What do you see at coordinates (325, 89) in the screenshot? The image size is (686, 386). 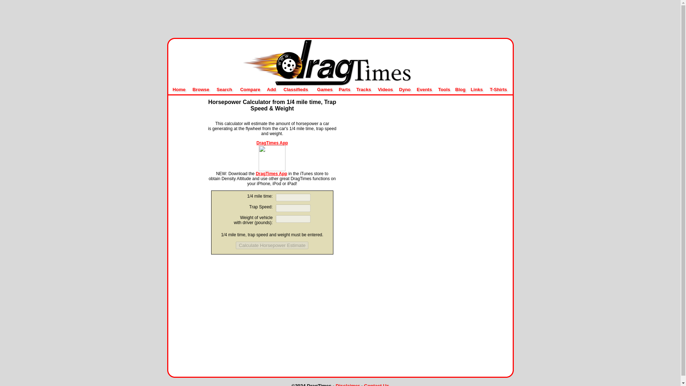 I see `Games` at bounding box center [325, 89].